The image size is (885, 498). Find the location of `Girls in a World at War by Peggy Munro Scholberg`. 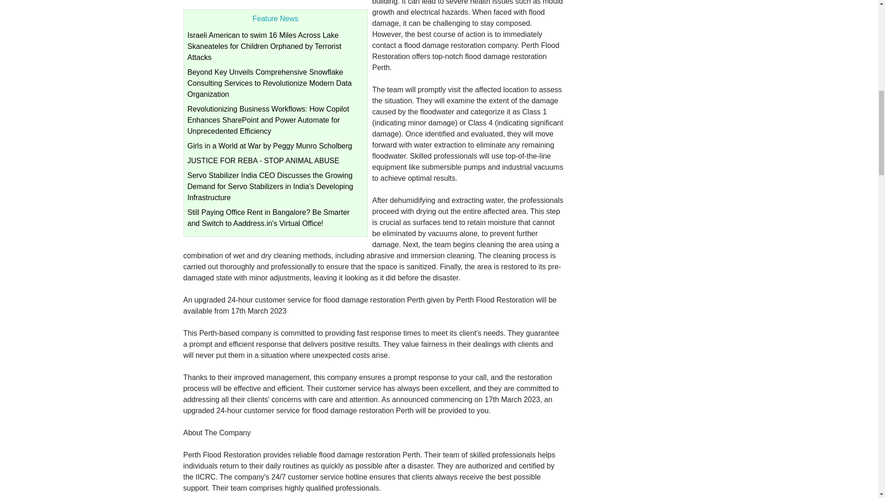

Girls in a World at War by Peggy Munro Scholberg is located at coordinates (269, 146).